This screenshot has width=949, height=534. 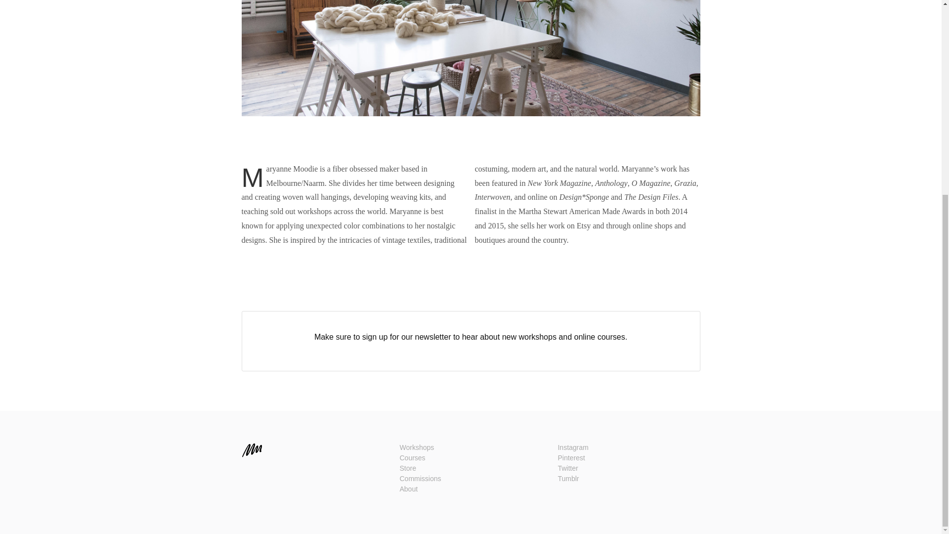 What do you see at coordinates (571, 458) in the screenshot?
I see `Pinterest` at bounding box center [571, 458].